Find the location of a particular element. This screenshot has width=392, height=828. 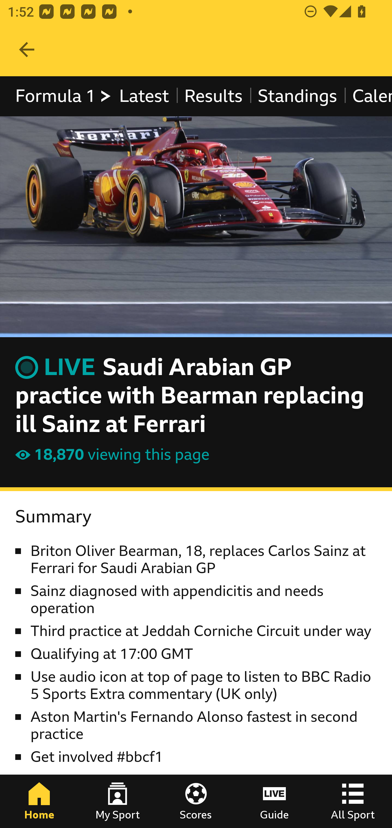

Formula 1  is located at coordinates (64, 96).